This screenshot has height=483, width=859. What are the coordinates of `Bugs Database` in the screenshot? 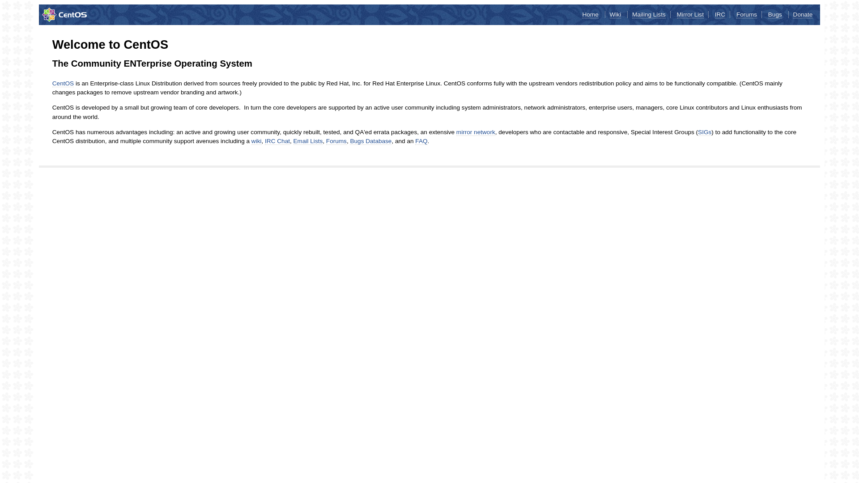 It's located at (370, 141).